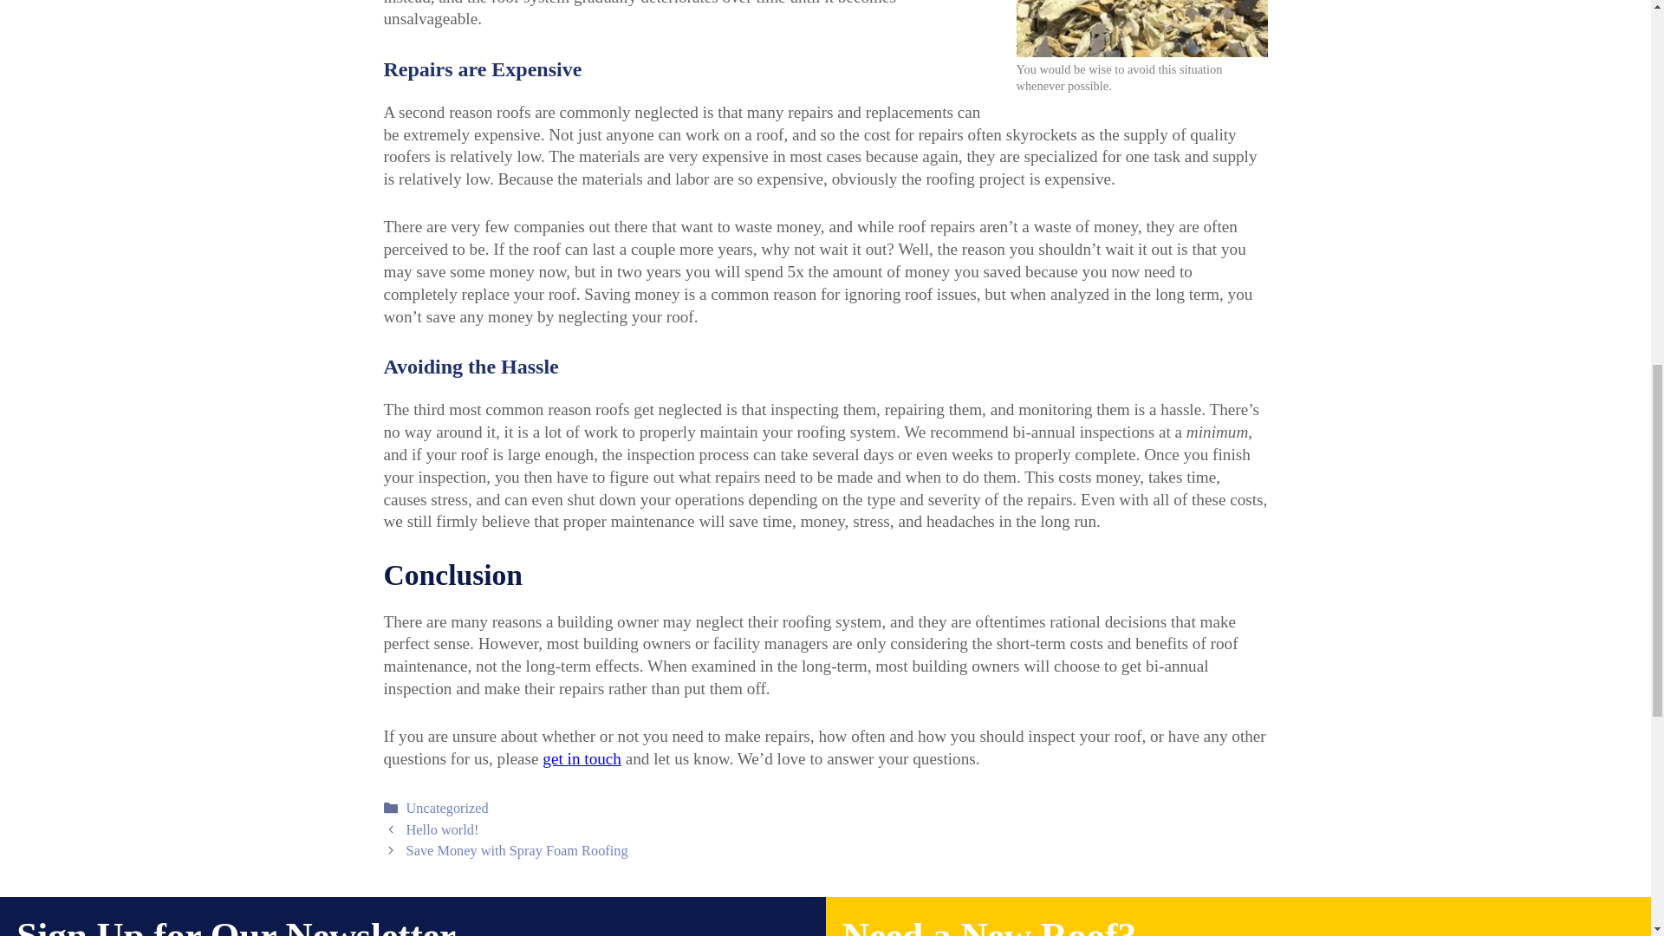 Image resolution: width=1664 pixels, height=936 pixels. What do you see at coordinates (517, 851) in the screenshot?
I see `Save Money with Spray Foam Roofing` at bounding box center [517, 851].